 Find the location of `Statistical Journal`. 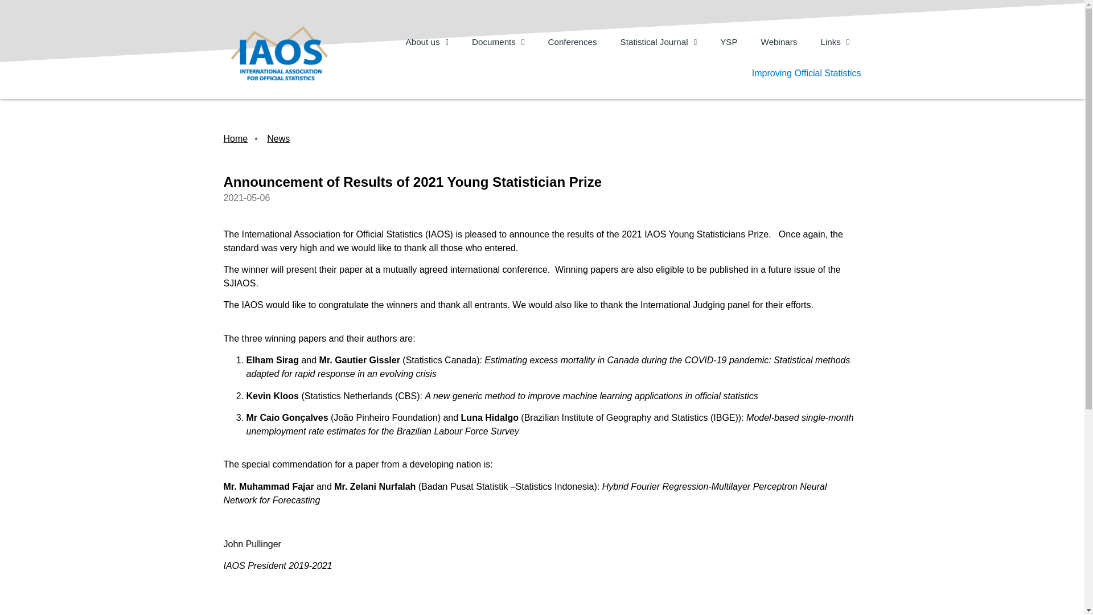

Statistical Journal is located at coordinates (658, 42).